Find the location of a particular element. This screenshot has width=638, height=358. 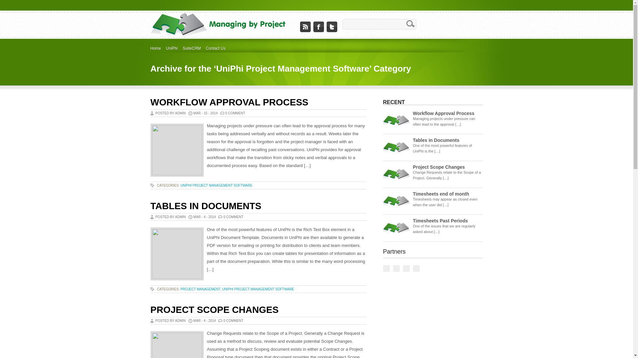

UniPhi is located at coordinates (174, 48).